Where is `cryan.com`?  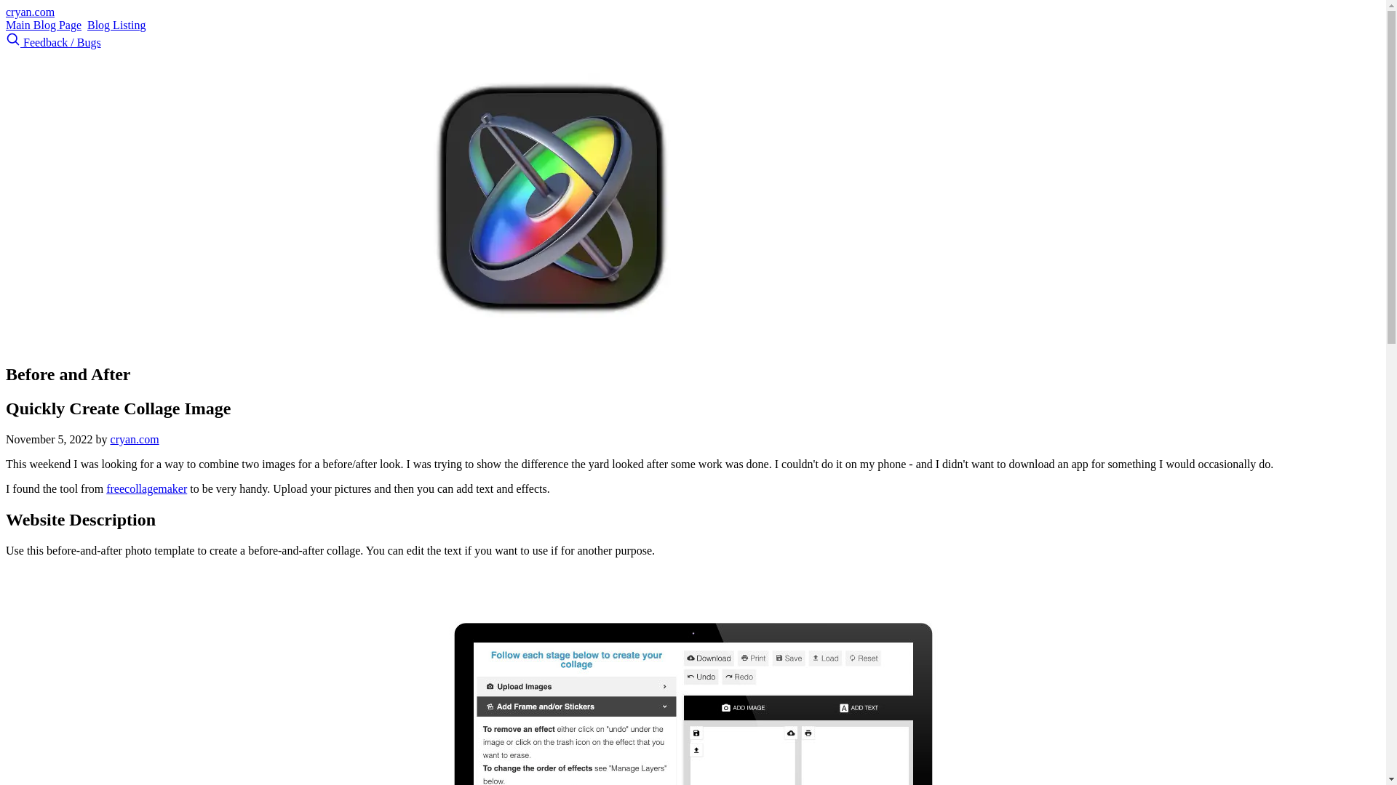
cryan.com is located at coordinates (29, 12).